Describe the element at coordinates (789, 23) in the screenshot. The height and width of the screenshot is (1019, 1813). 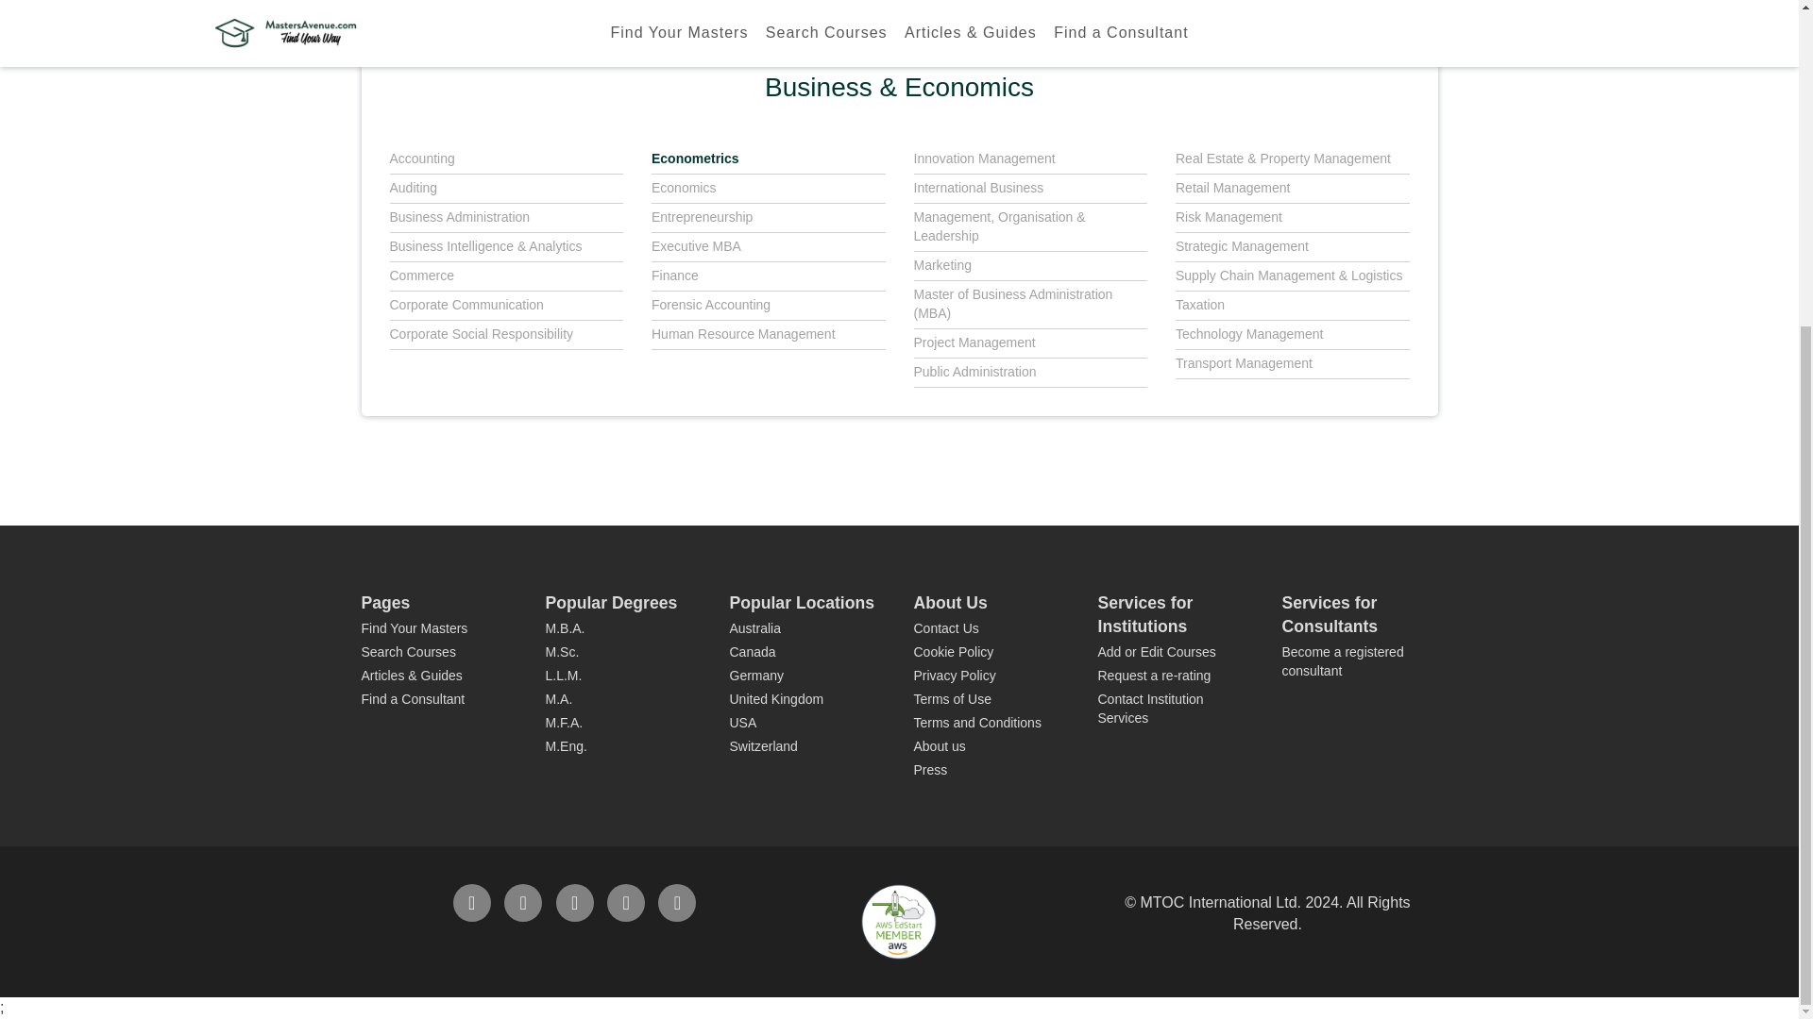
I see `Part Time` at that location.